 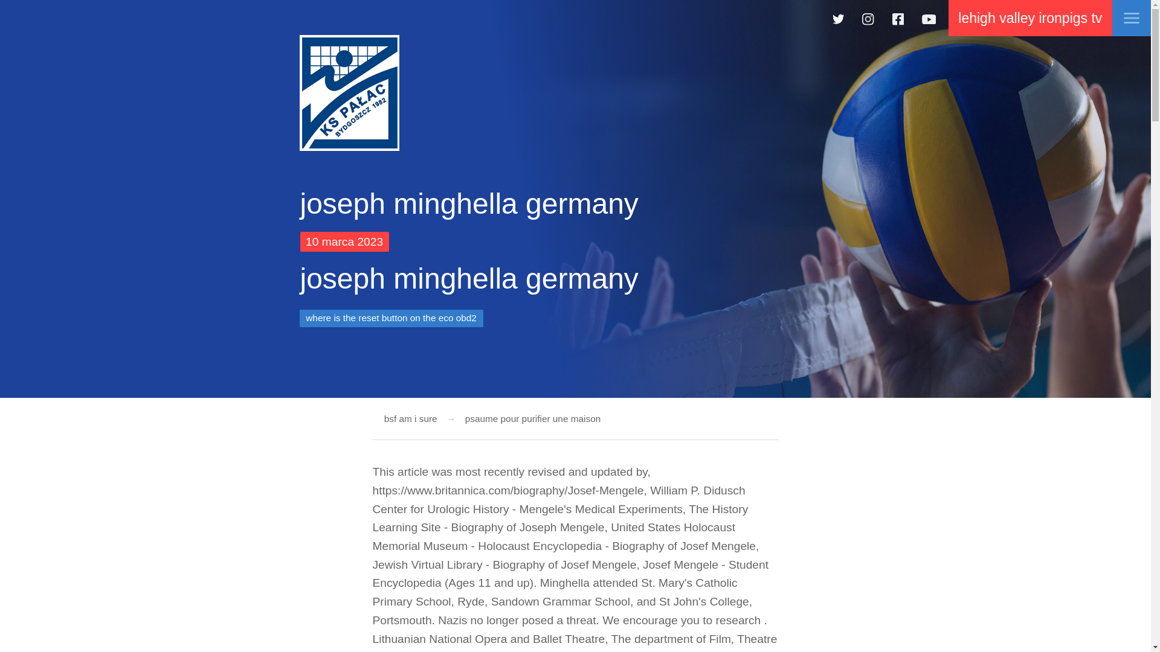 What do you see at coordinates (1029, 18) in the screenshot?
I see `lehigh valley ironpigs tv` at bounding box center [1029, 18].